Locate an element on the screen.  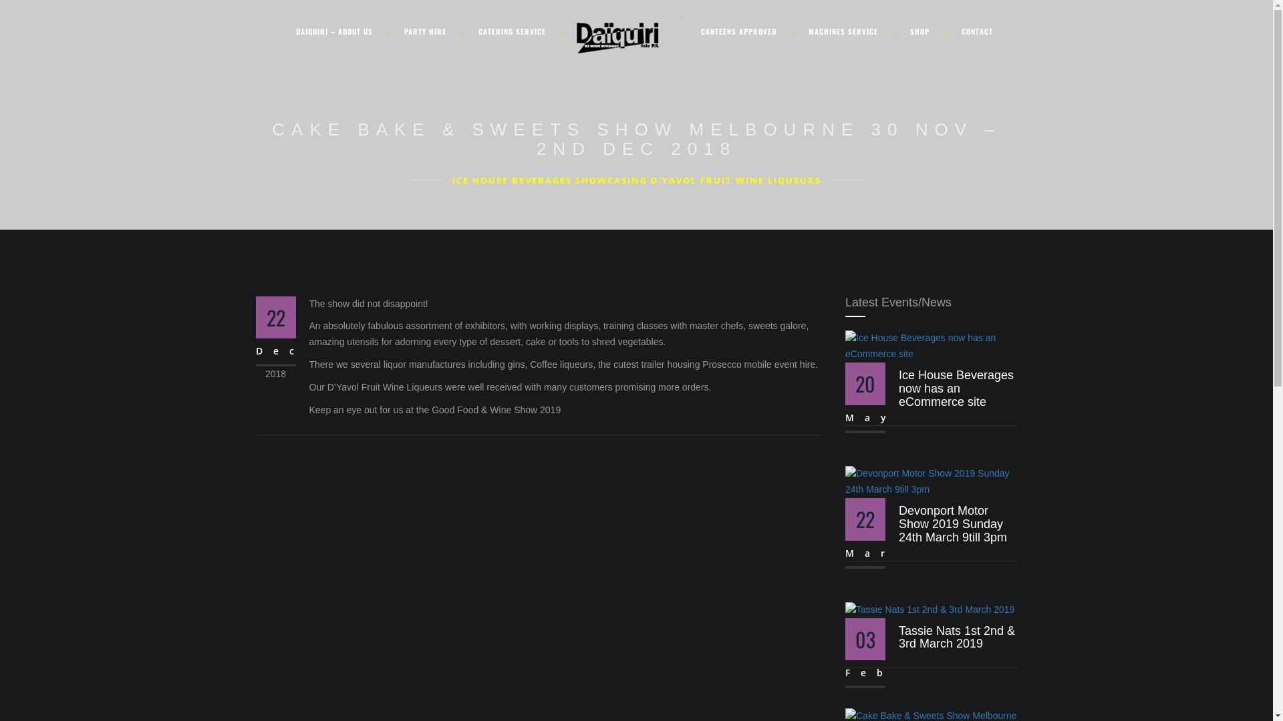
CANTEENS APPROVED is located at coordinates (742, 32).